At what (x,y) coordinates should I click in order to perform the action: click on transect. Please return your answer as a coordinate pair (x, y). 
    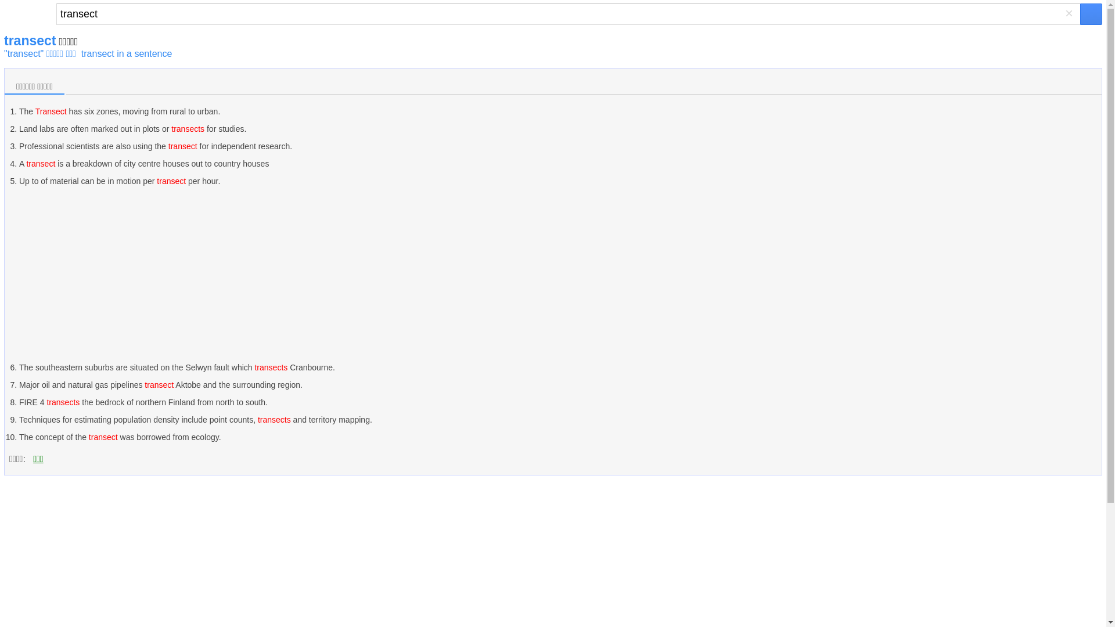
    Looking at the image, I should click on (568, 14).